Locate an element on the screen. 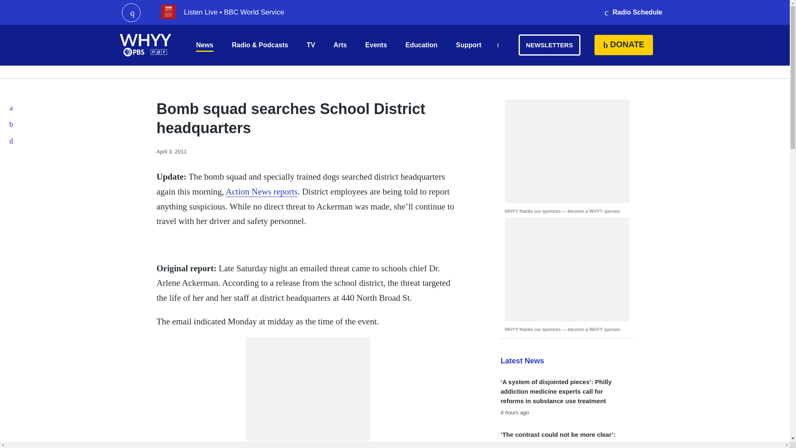  Email is located at coordinates (12, 141).